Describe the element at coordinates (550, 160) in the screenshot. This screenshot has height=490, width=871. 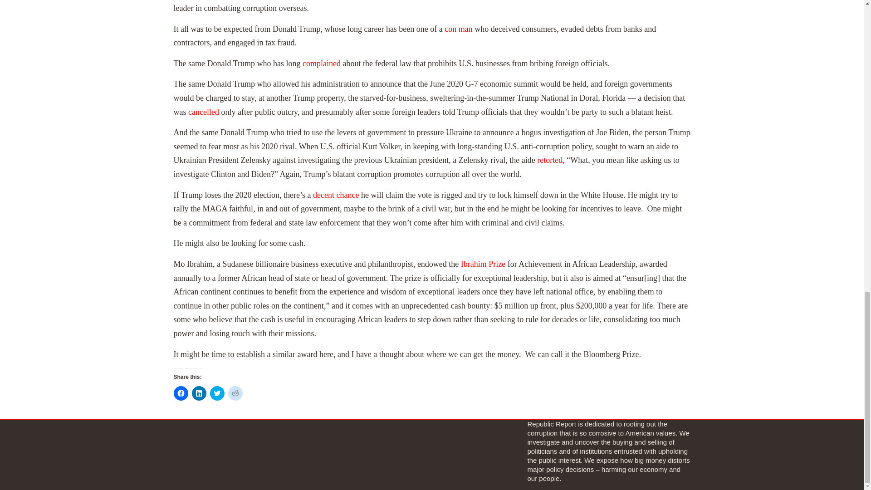
I see `retorted` at that location.